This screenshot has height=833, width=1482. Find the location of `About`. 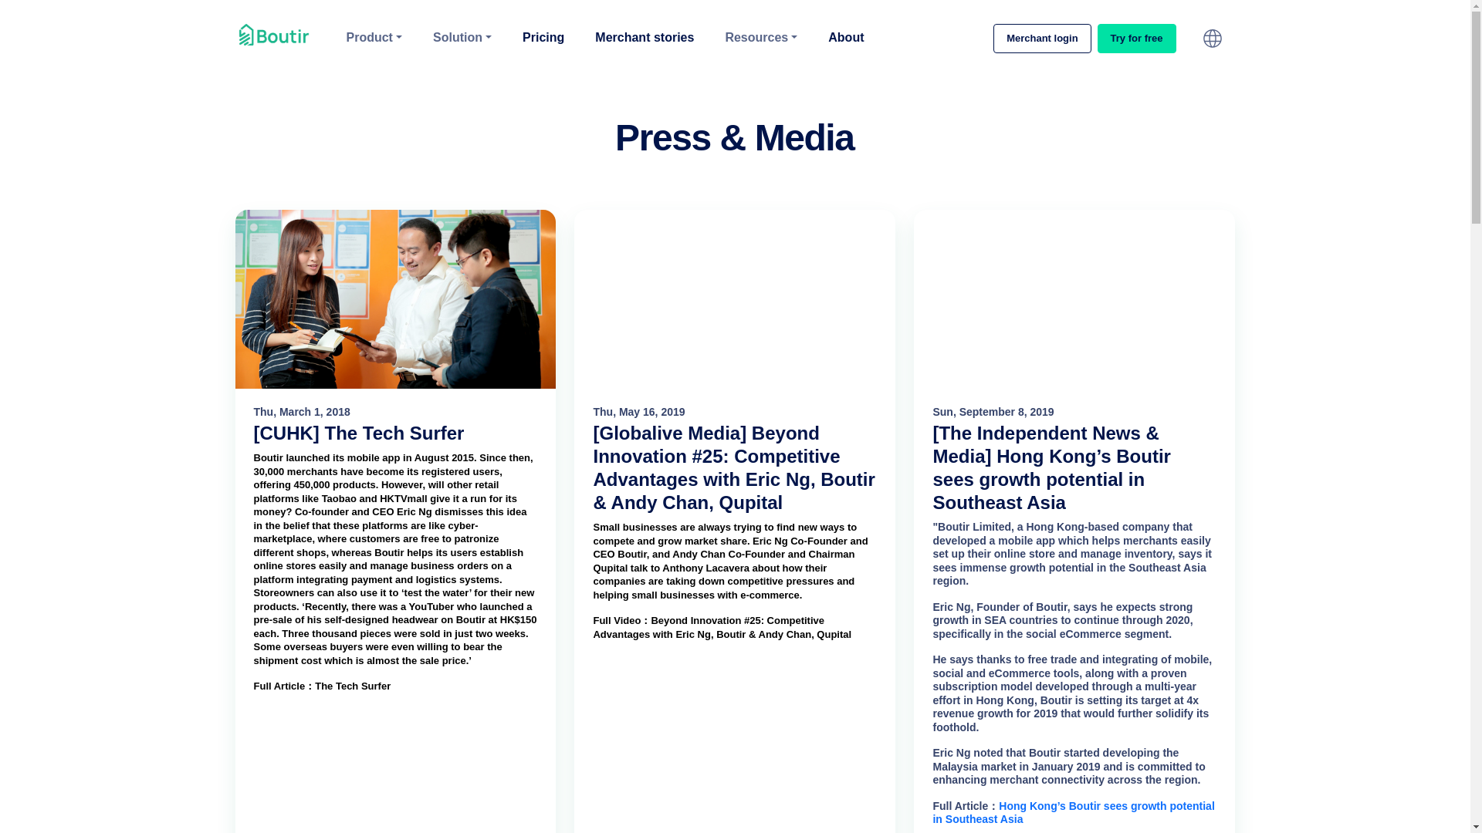

About is located at coordinates (846, 37).